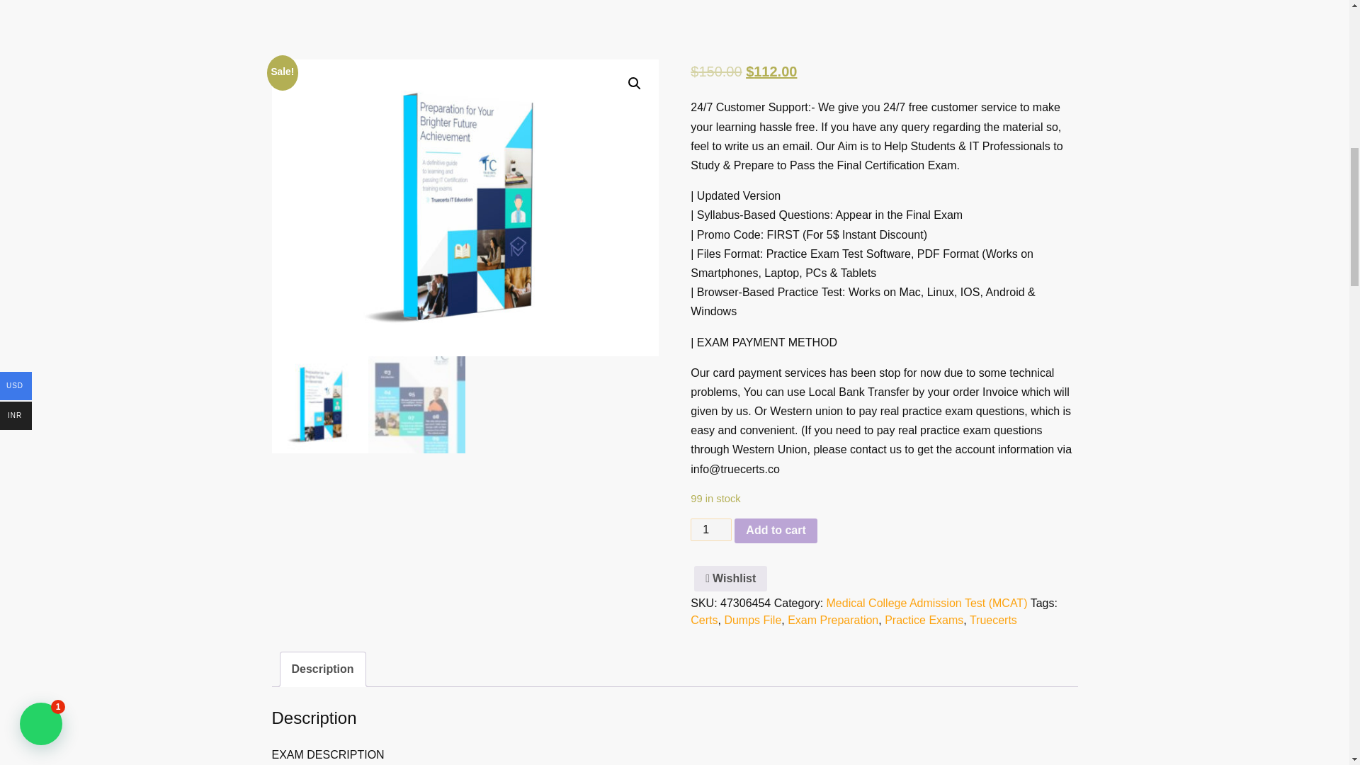 This screenshot has height=765, width=1360. What do you see at coordinates (711, 530) in the screenshot?
I see `1` at bounding box center [711, 530].